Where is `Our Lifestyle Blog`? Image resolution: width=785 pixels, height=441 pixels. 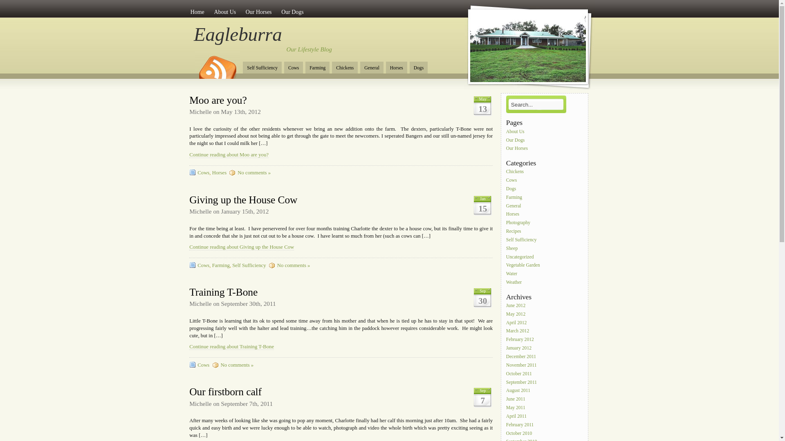
Our Lifestyle Blog is located at coordinates (309, 49).